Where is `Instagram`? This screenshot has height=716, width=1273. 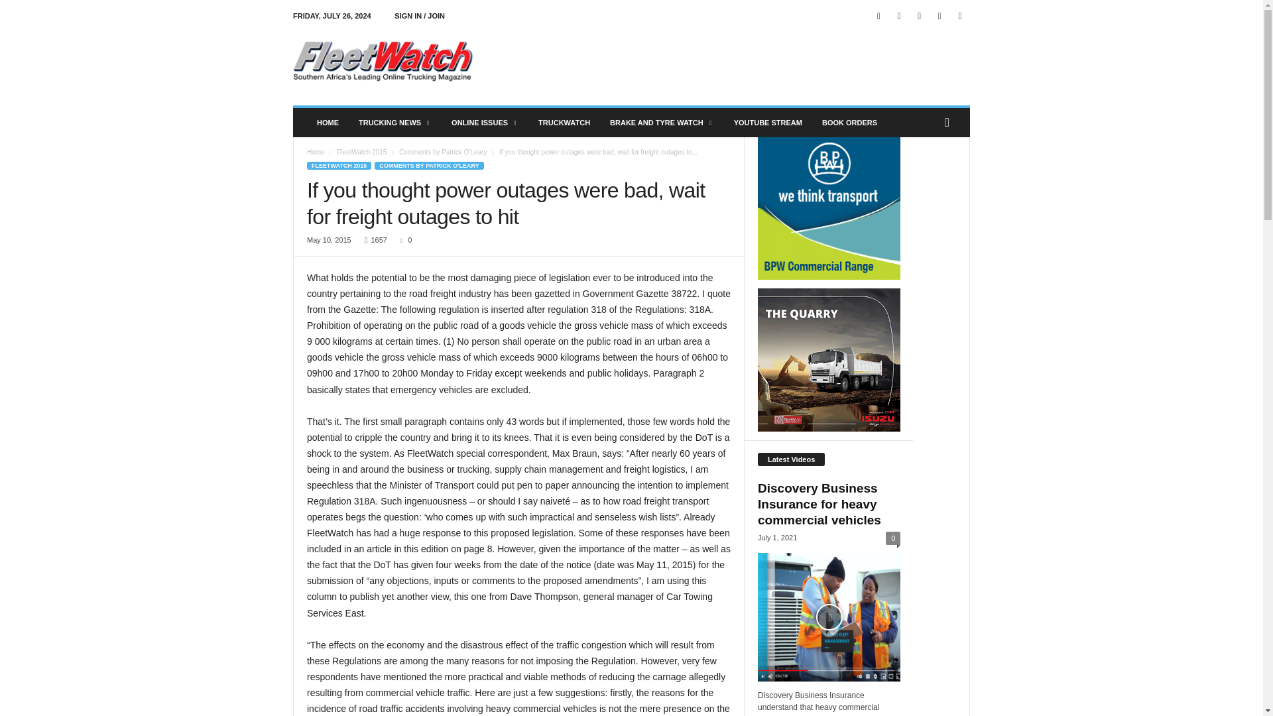 Instagram is located at coordinates (899, 16).